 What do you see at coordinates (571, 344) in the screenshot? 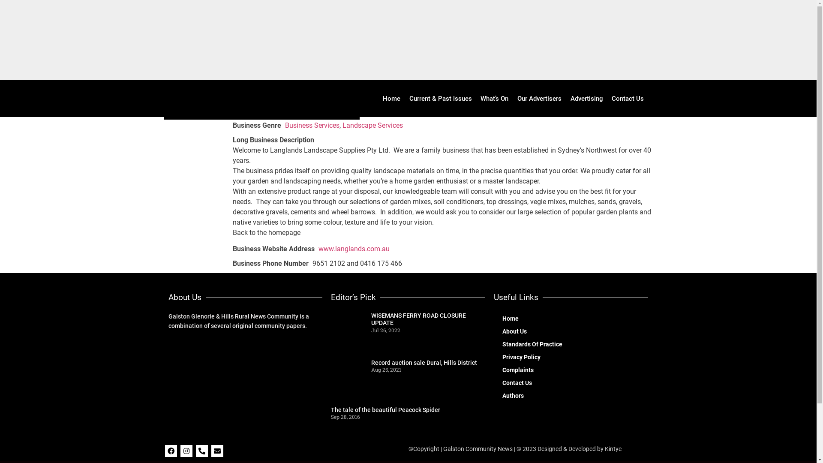
I see `Standards Of Practice` at bounding box center [571, 344].